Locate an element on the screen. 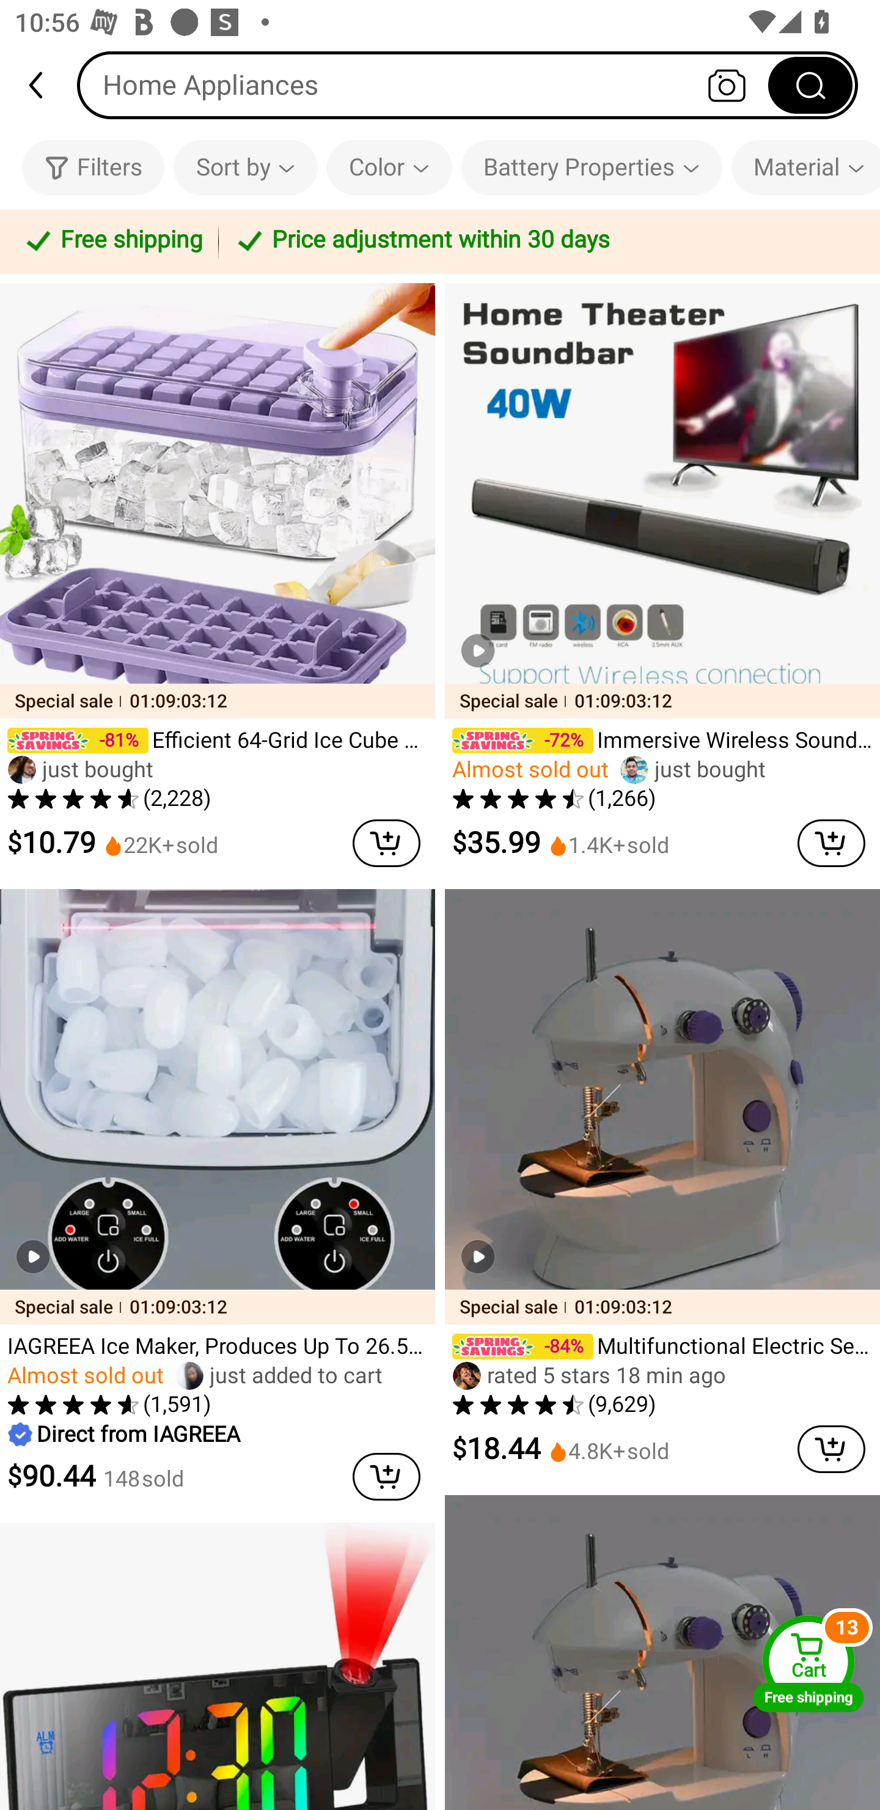  Battery Properties is located at coordinates (592, 167).